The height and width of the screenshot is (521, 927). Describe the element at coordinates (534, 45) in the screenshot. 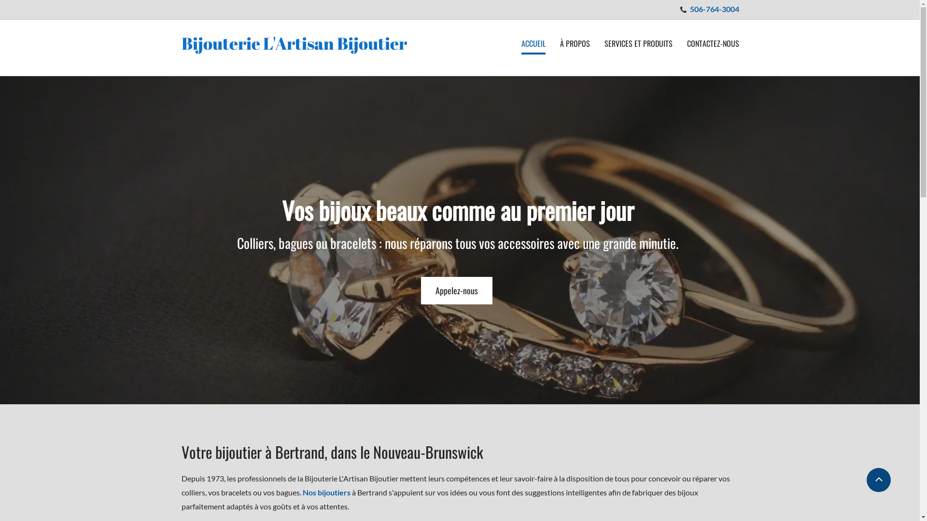

I see `ACCUEIL` at that location.